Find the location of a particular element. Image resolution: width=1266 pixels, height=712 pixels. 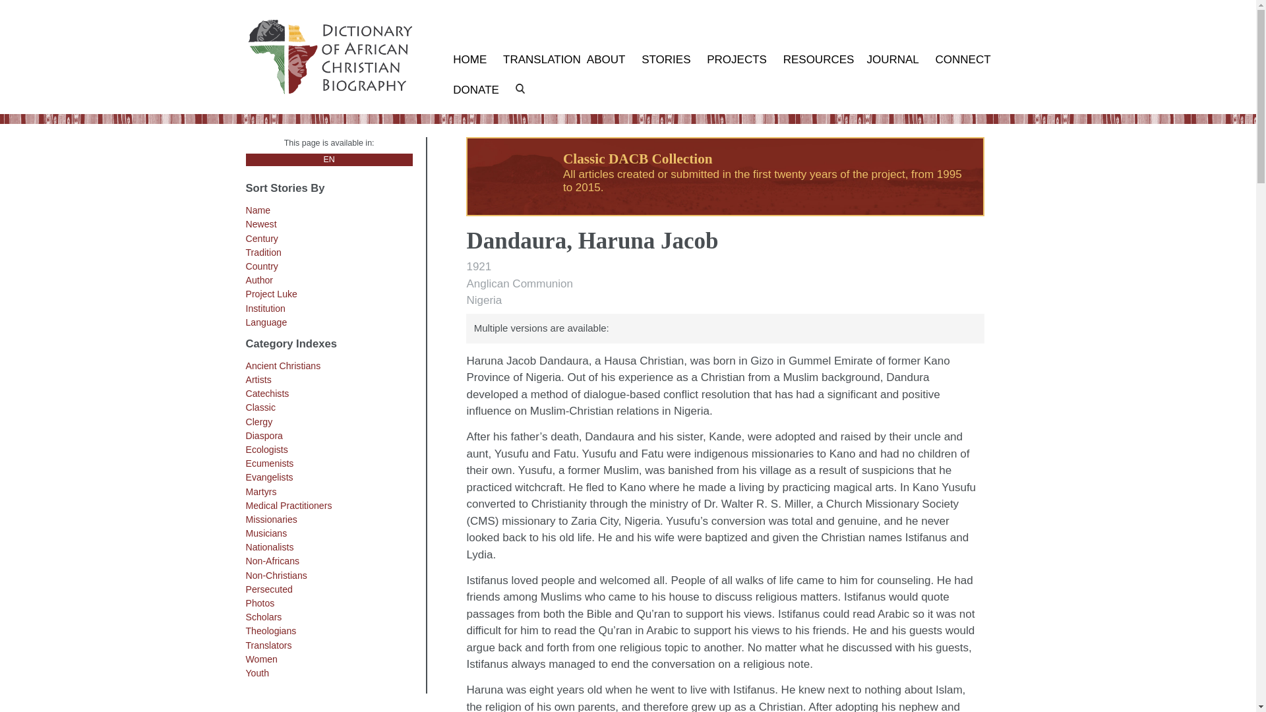

TRANSLATION is located at coordinates (537, 59).